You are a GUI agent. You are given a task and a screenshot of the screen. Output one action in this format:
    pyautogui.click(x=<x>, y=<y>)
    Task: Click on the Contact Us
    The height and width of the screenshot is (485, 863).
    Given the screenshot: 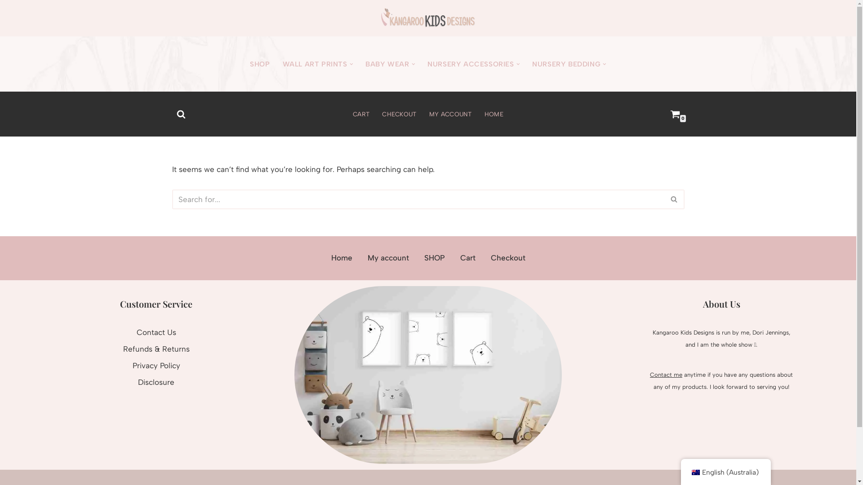 What is the action you would take?
    pyautogui.click(x=156, y=332)
    